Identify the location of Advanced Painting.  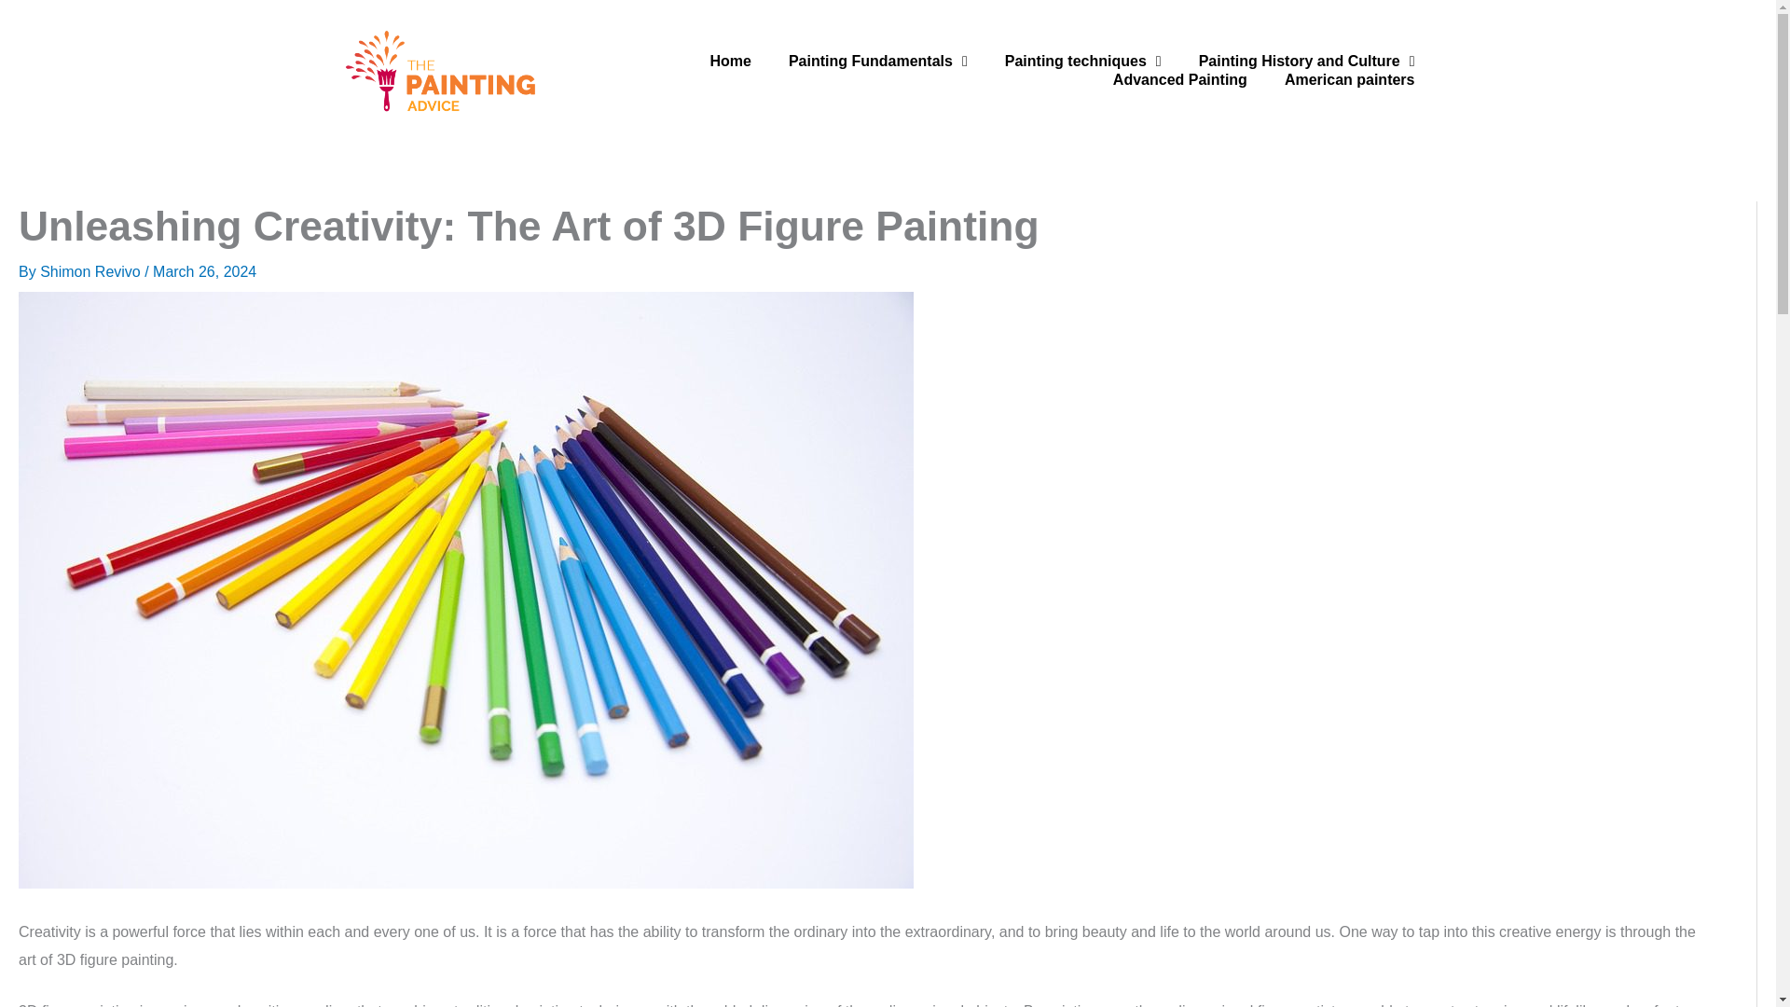
(1179, 80).